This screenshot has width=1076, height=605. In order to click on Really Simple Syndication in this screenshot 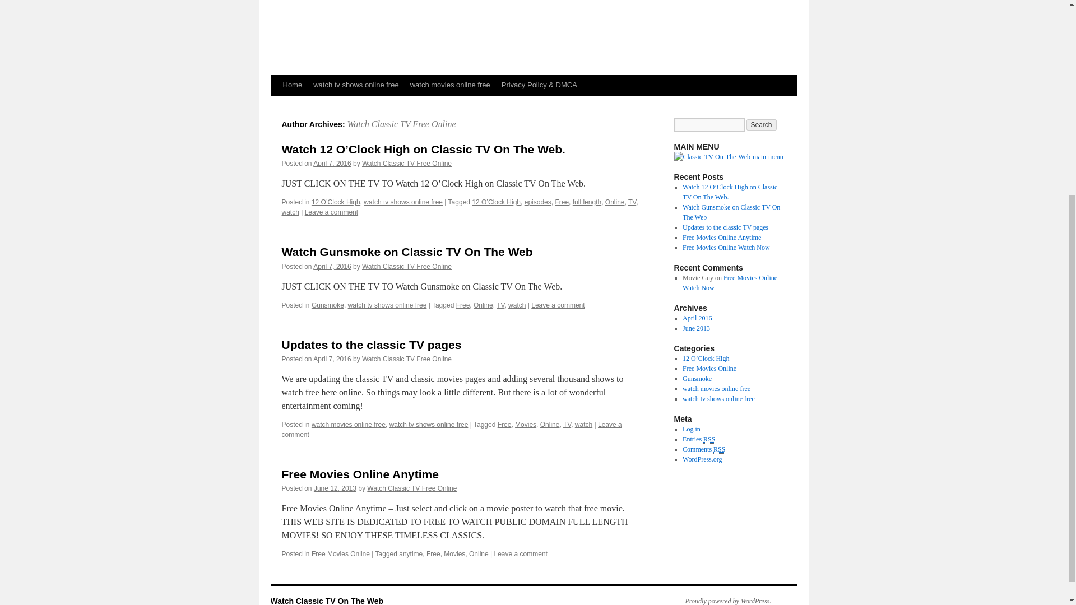, I will do `click(709, 439)`.